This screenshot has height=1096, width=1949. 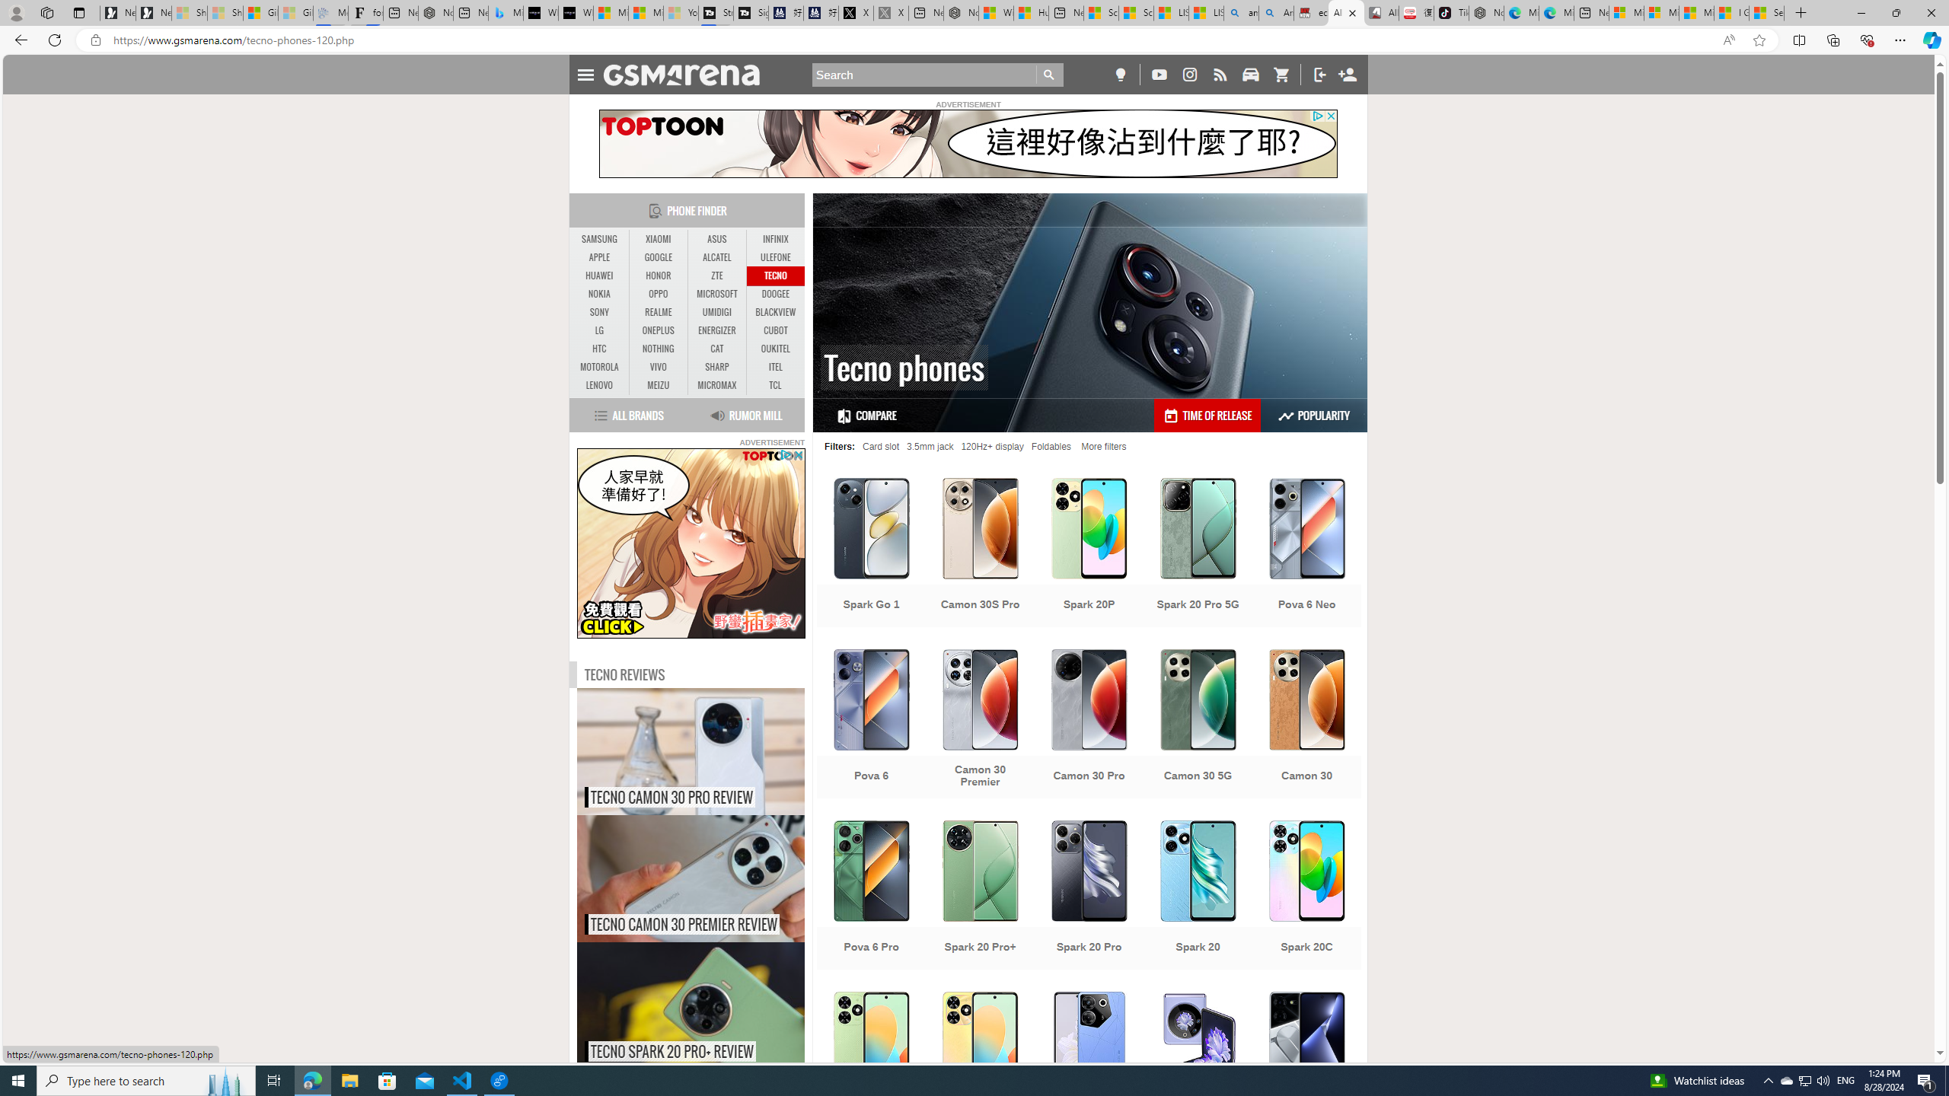 I want to click on OUKITEL, so click(x=775, y=349).